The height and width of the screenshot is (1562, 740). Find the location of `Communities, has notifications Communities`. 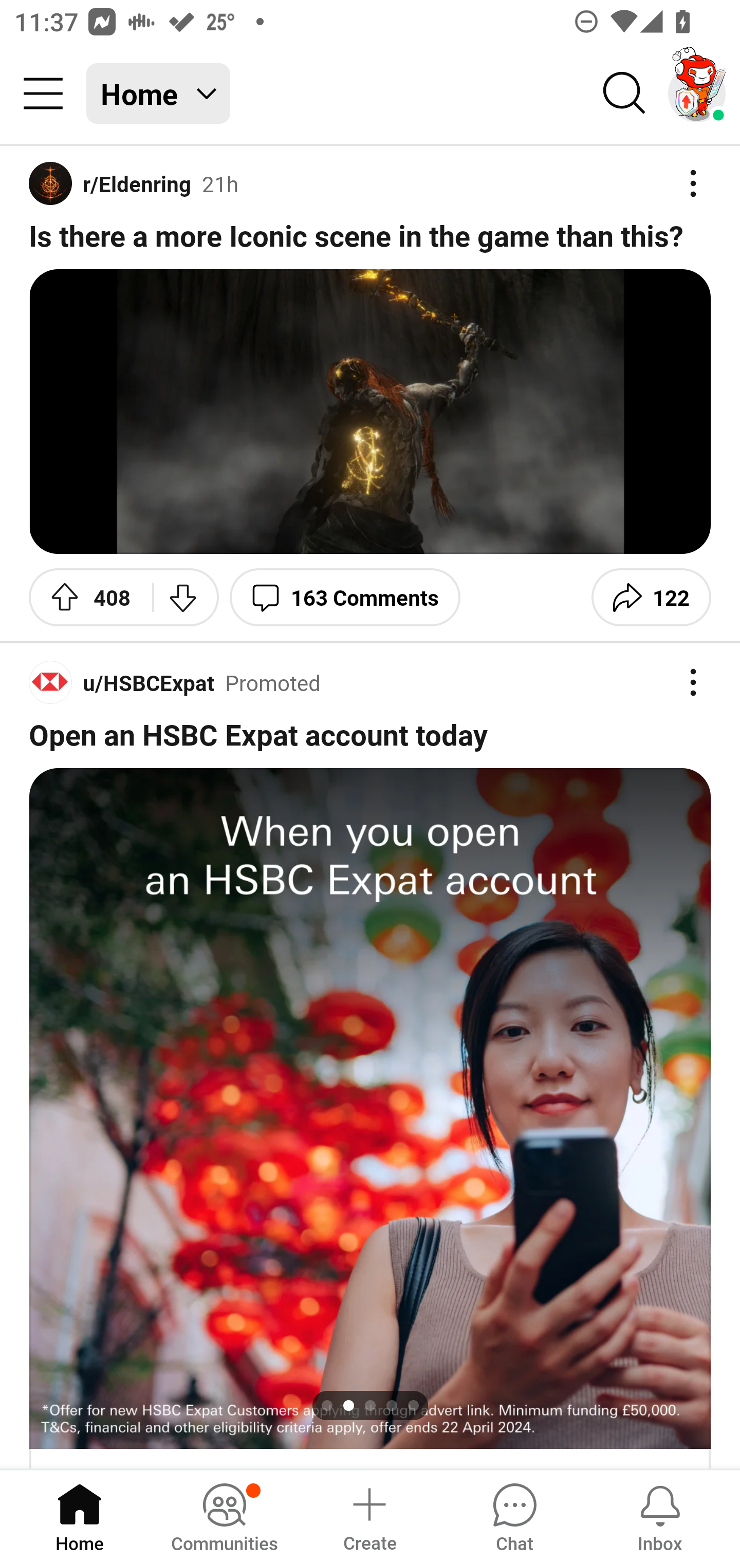

Communities, has notifications Communities is located at coordinates (224, 1515).